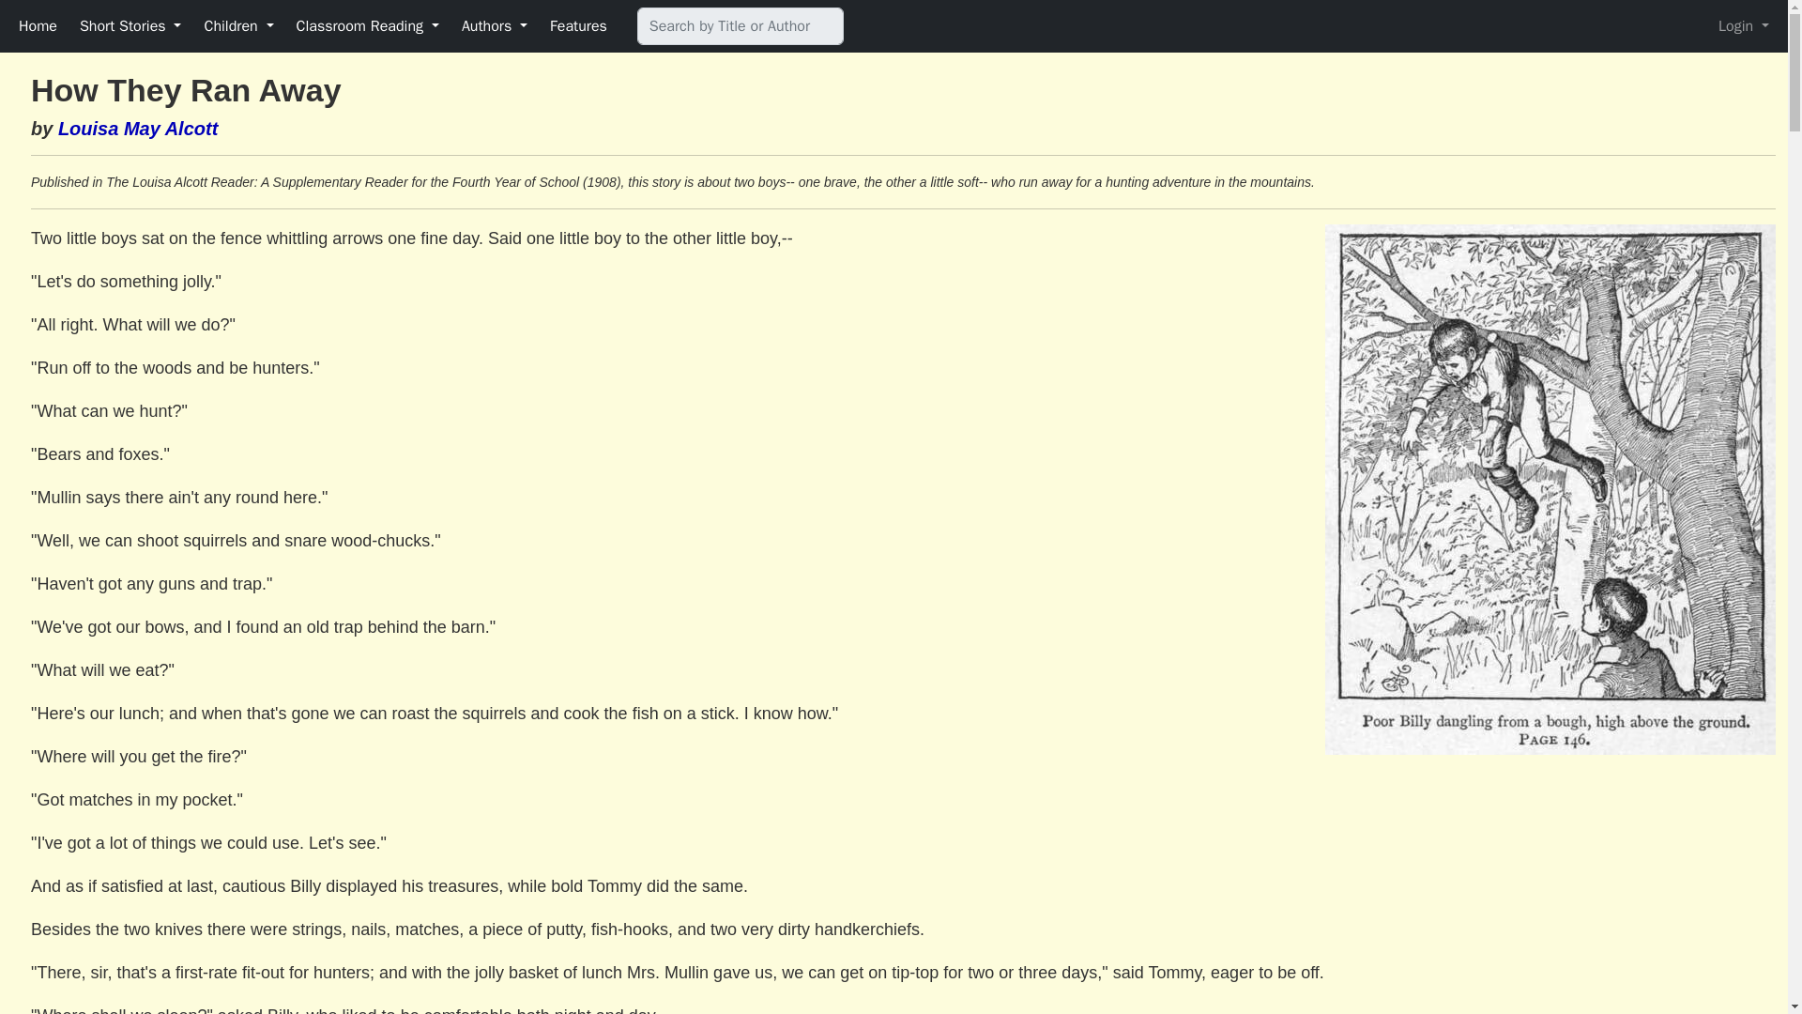 Image resolution: width=1802 pixels, height=1014 pixels. What do you see at coordinates (1617, 890) in the screenshot?
I see `Advertisement` at bounding box center [1617, 890].